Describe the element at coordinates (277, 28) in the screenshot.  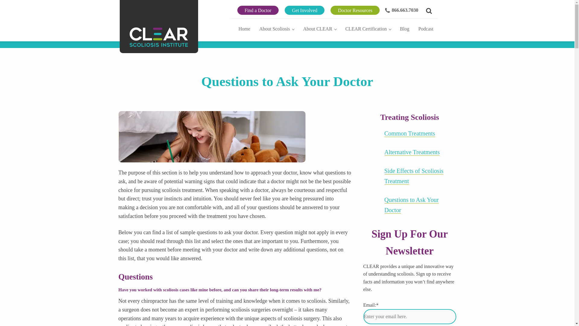
I see `About Scoliosis` at that location.